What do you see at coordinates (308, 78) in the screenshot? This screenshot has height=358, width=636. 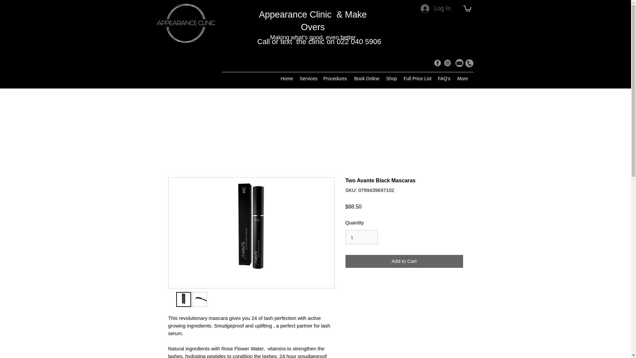 I see `Services` at bounding box center [308, 78].